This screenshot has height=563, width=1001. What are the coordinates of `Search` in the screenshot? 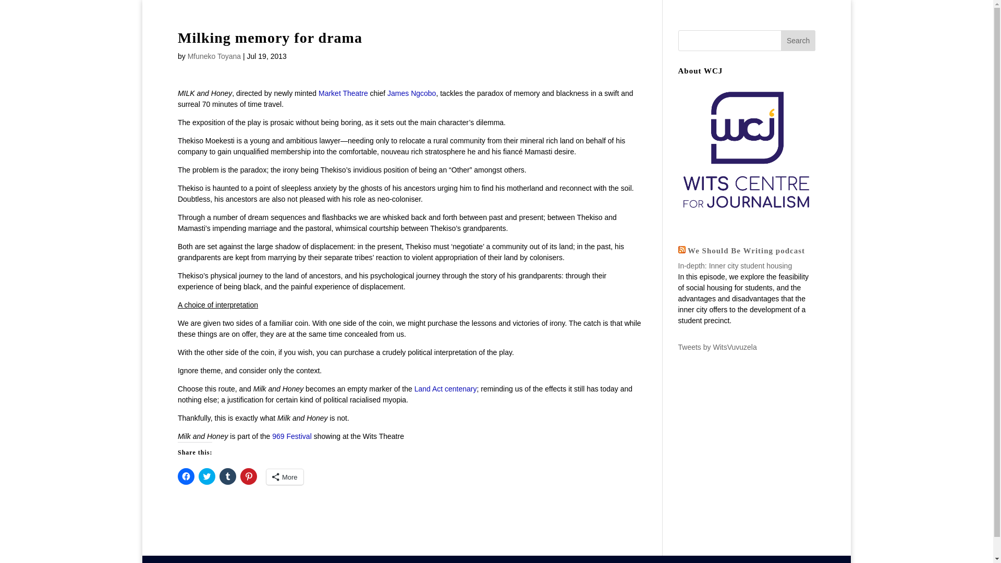 It's located at (798, 41).